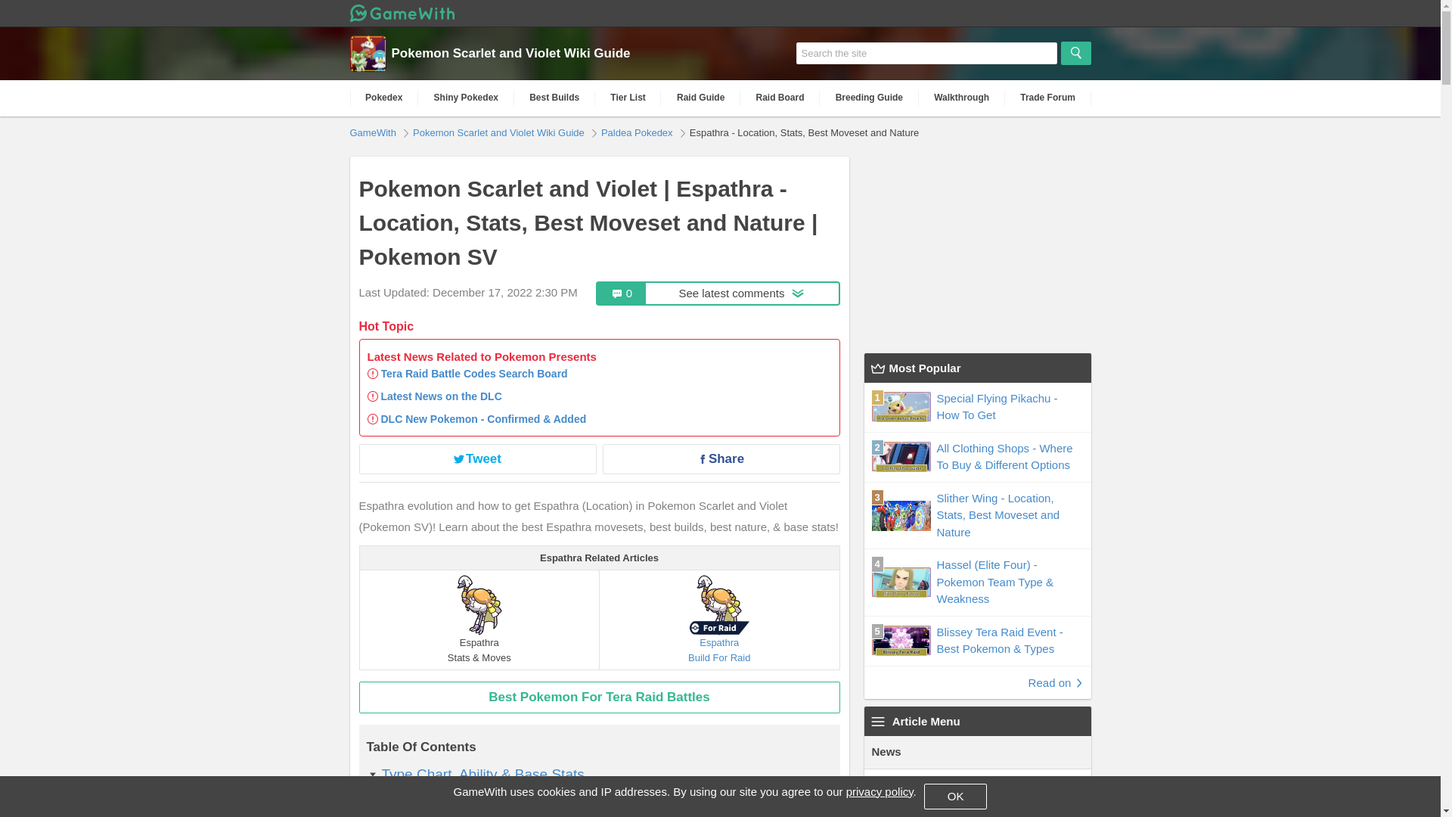 The height and width of the screenshot is (817, 1452). What do you see at coordinates (599, 697) in the screenshot?
I see `Tier List` at bounding box center [599, 697].